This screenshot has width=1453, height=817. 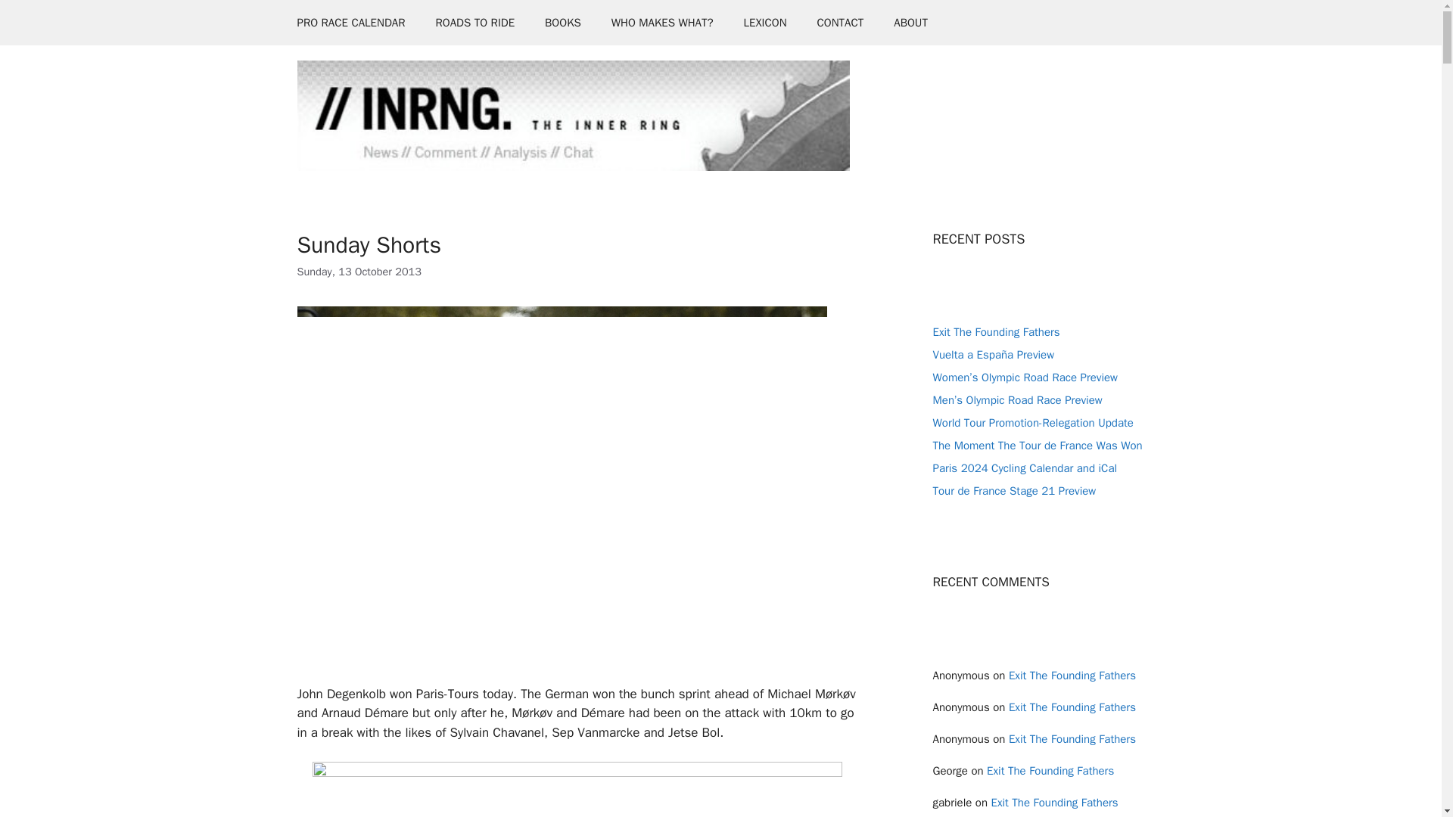 What do you see at coordinates (911, 23) in the screenshot?
I see `ABOUT` at bounding box center [911, 23].